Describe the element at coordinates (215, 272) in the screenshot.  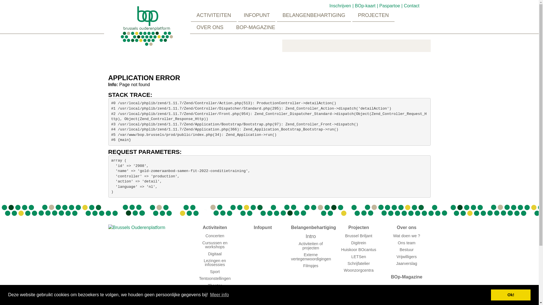
I see `Sport` at that location.